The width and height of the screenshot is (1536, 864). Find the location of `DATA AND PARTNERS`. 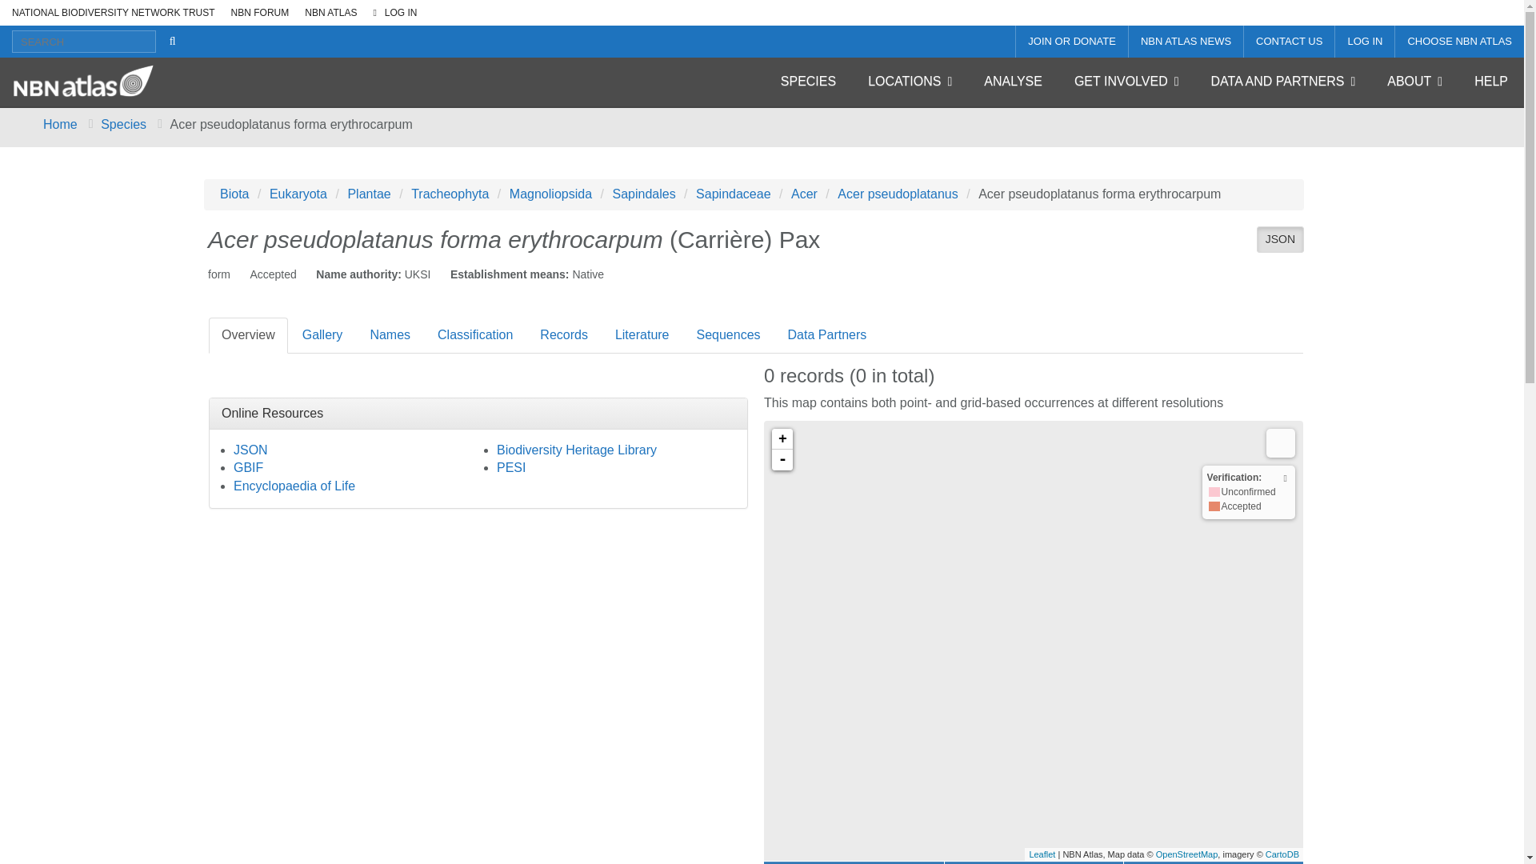

DATA AND PARTNERS is located at coordinates (1283, 82).